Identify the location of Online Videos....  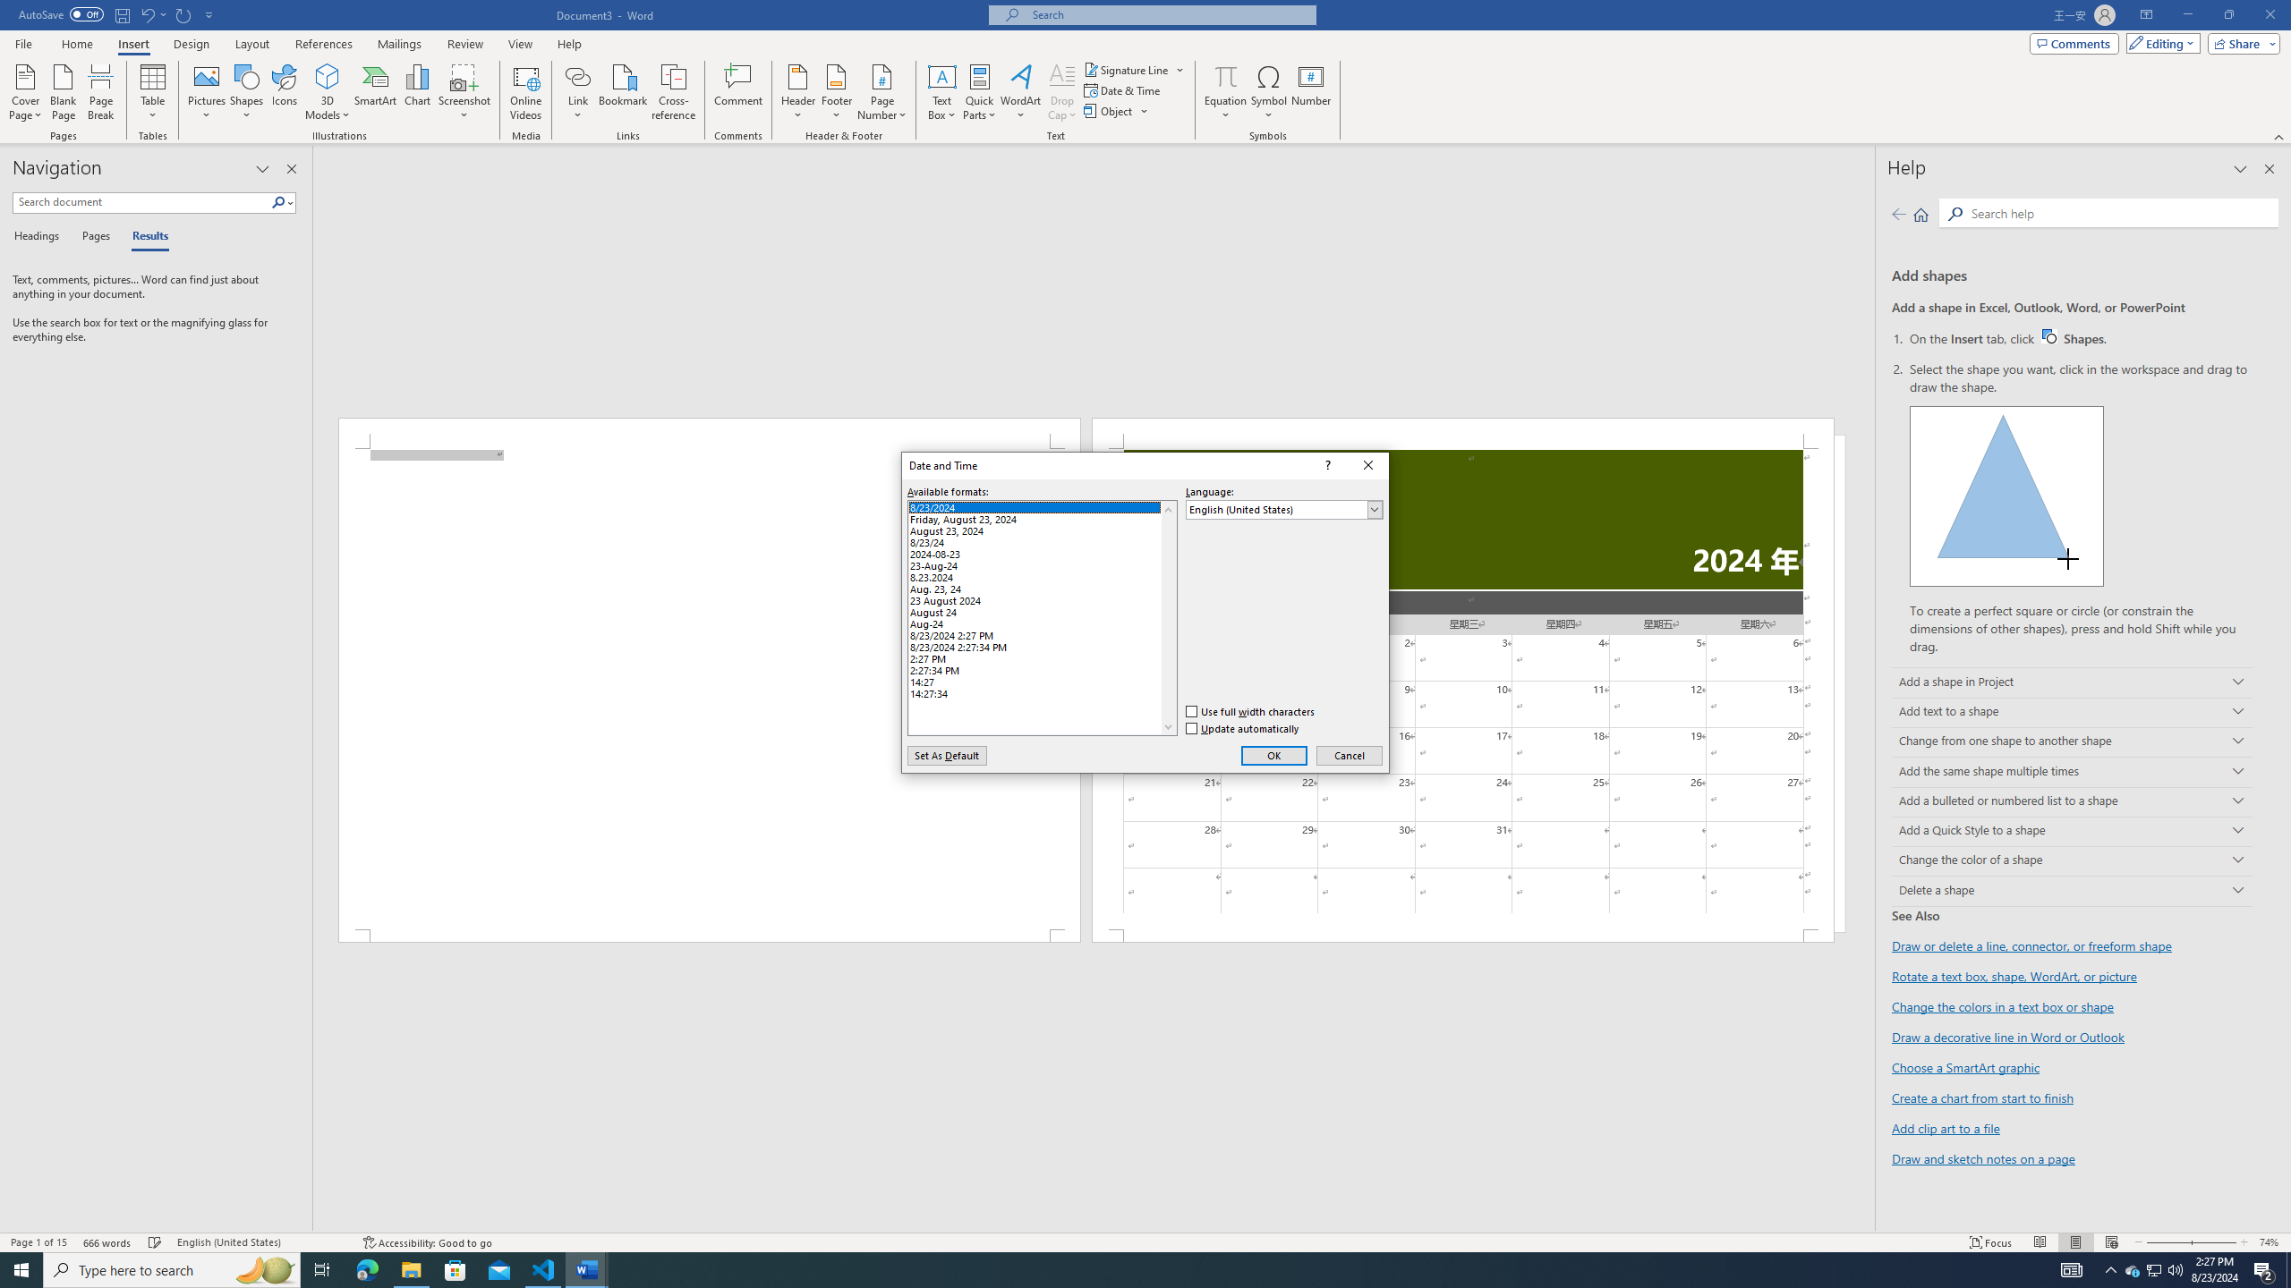
(456, 1270).